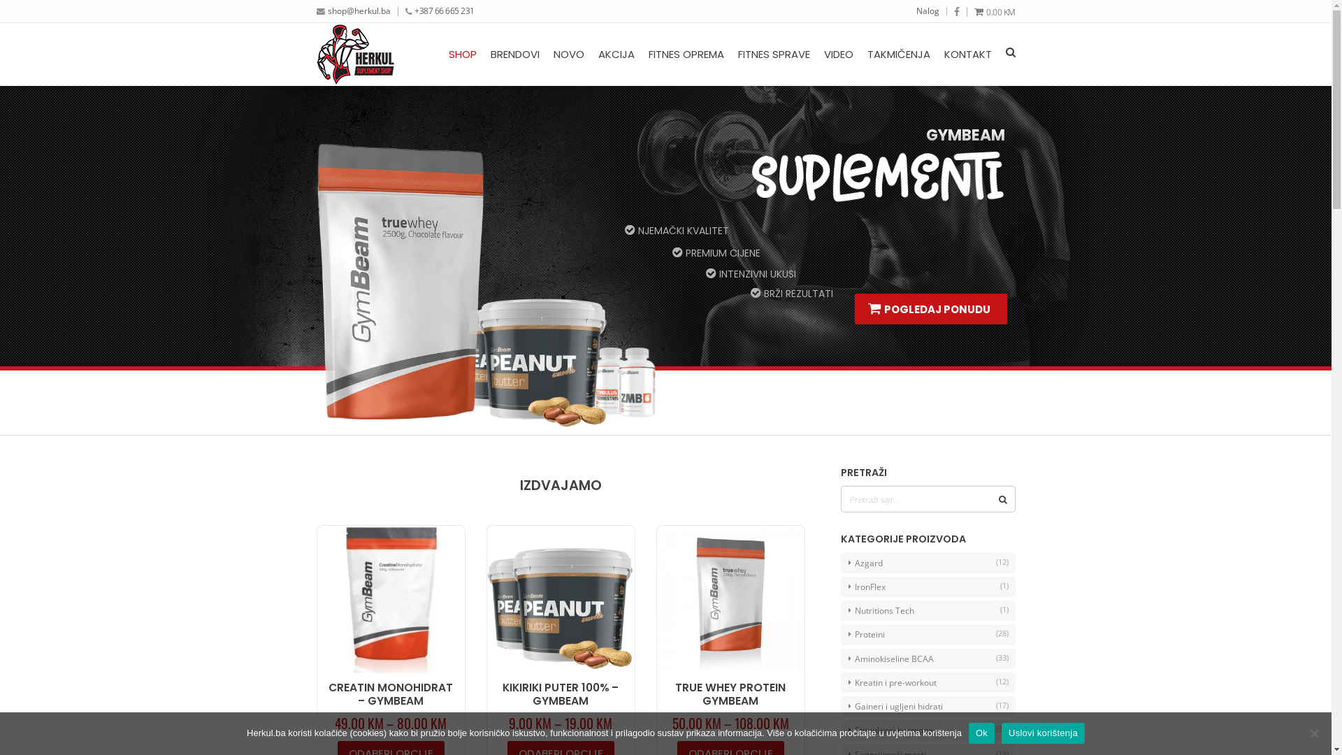 This screenshot has width=1342, height=755. What do you see at coordinates (463, 55) in the screenshot?
I see `SHOP` at bounding box center [463, 55].